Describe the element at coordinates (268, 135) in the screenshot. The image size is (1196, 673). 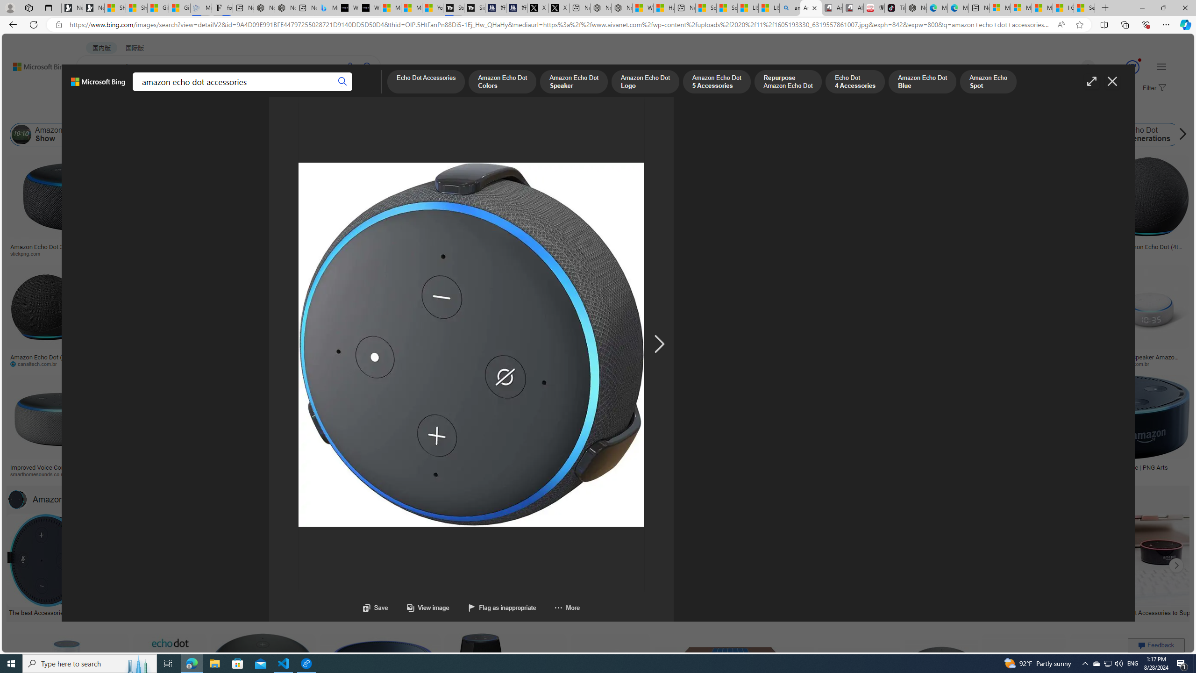
I see `Amazon Echo Dot 3rd` at that location.